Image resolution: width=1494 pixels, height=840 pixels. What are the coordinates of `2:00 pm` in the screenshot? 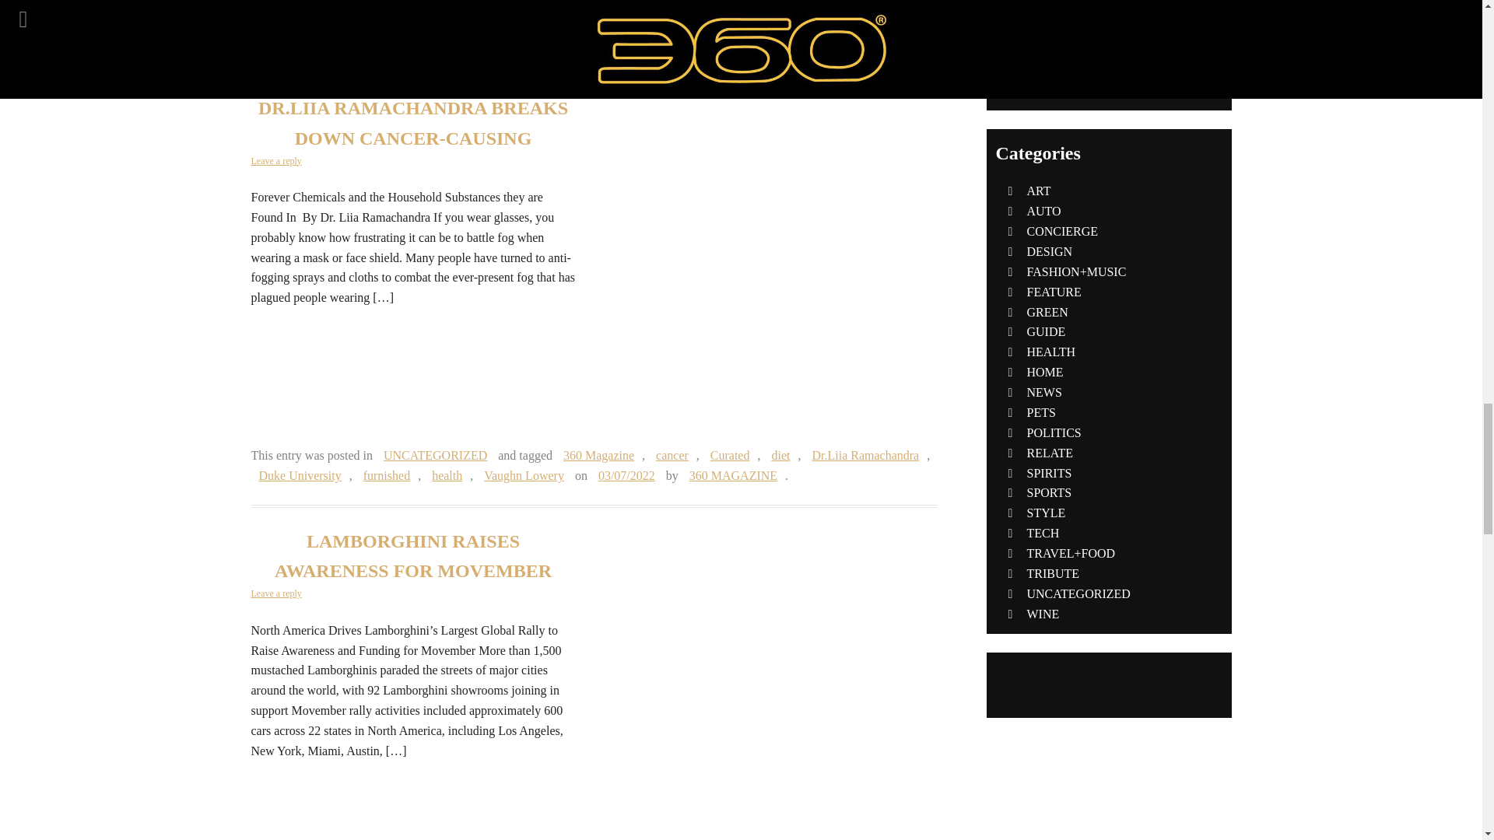 It's located at (626, 474).